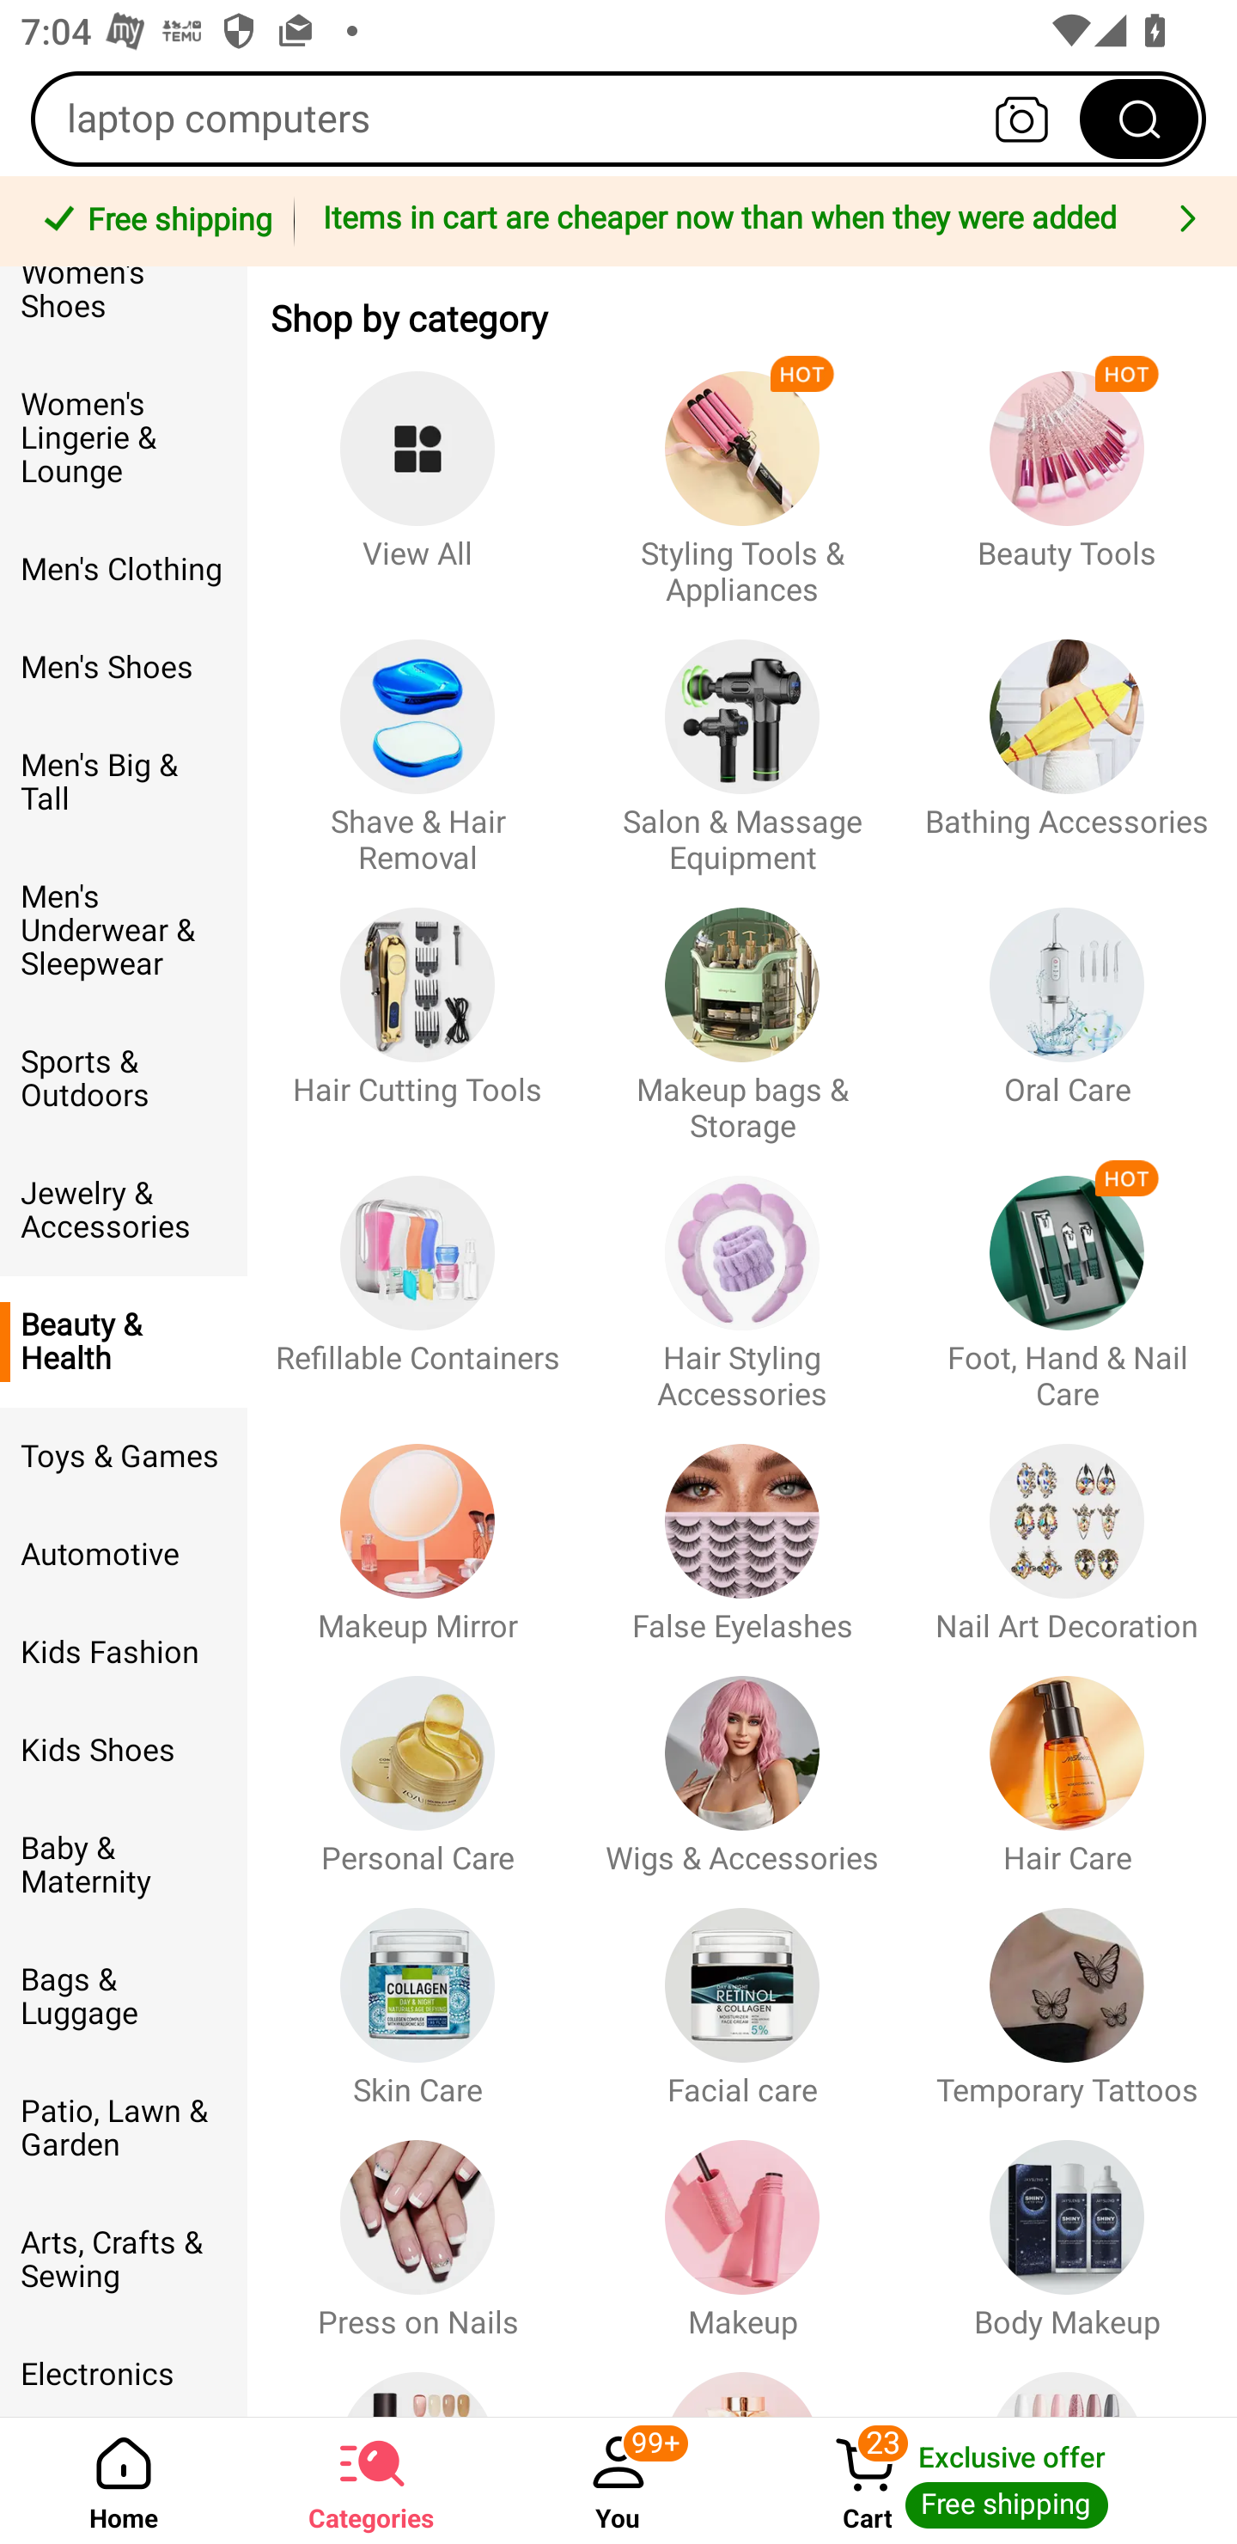 This screenshot has width=1237, height=2544. Describe the element at coordinates (124, 2370) in the screenshot. I see `Electronics` at that location.